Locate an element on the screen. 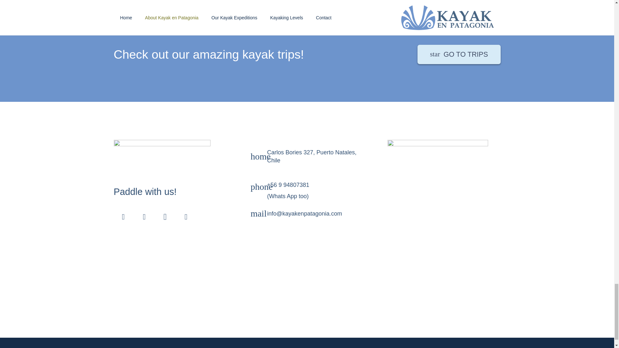 Image resolution: width=619 pixels, height=348 pixels. Instagram is located at coordinates (165, 217).